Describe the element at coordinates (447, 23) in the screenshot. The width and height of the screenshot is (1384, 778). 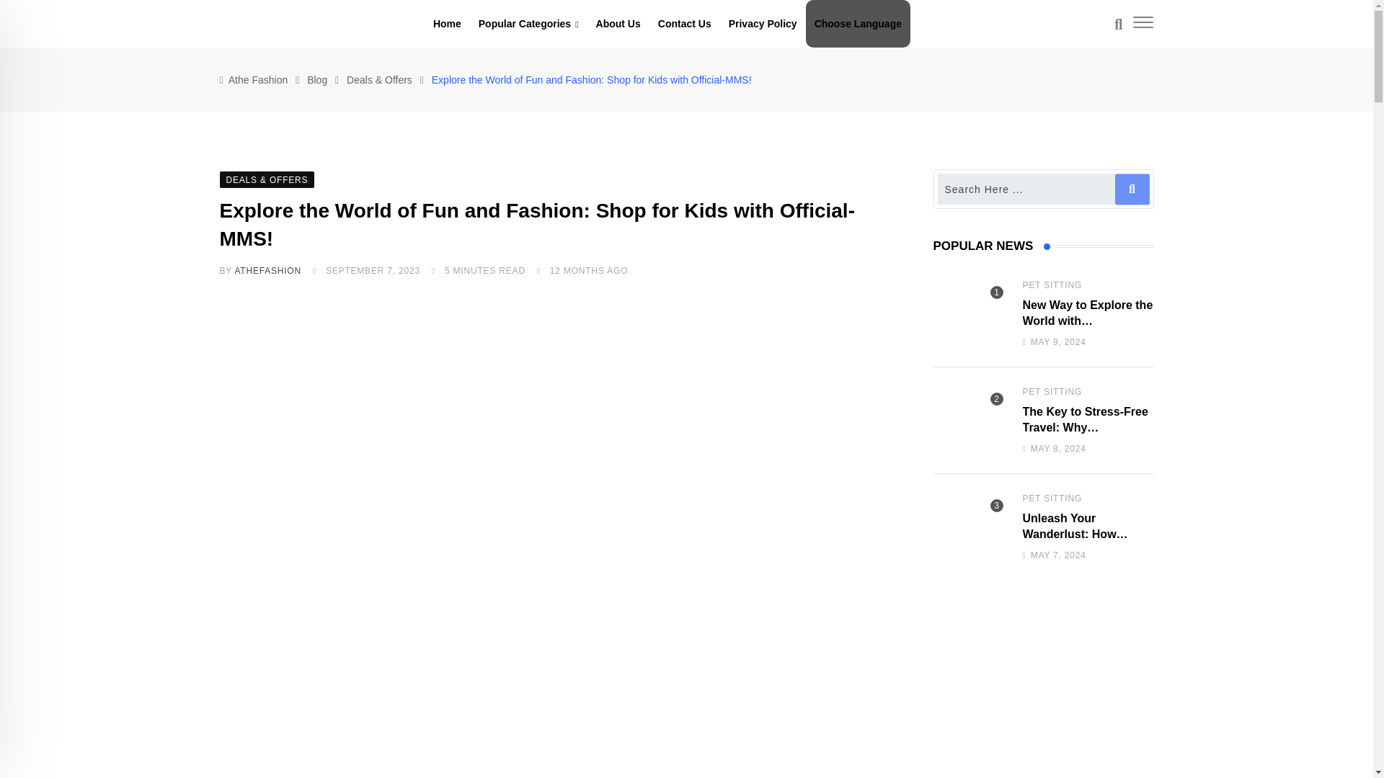
I see `Home` at that location.